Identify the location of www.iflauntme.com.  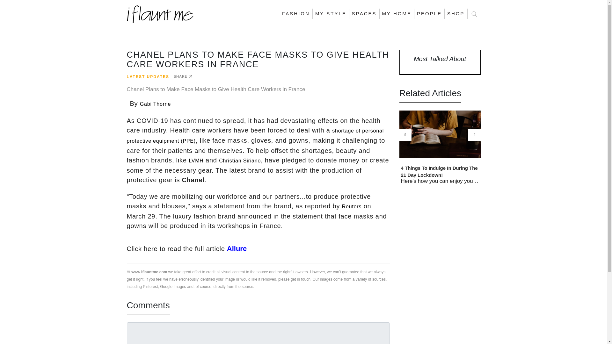
(149, 271).